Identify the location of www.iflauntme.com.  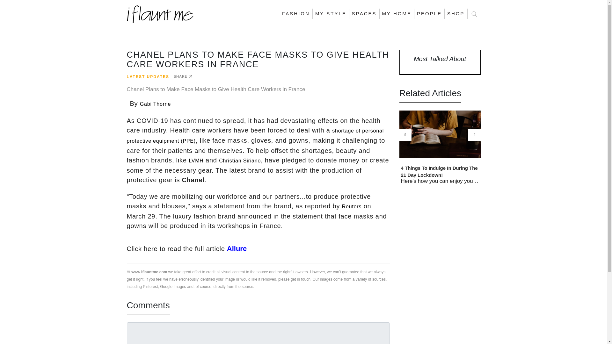
(149, 271).